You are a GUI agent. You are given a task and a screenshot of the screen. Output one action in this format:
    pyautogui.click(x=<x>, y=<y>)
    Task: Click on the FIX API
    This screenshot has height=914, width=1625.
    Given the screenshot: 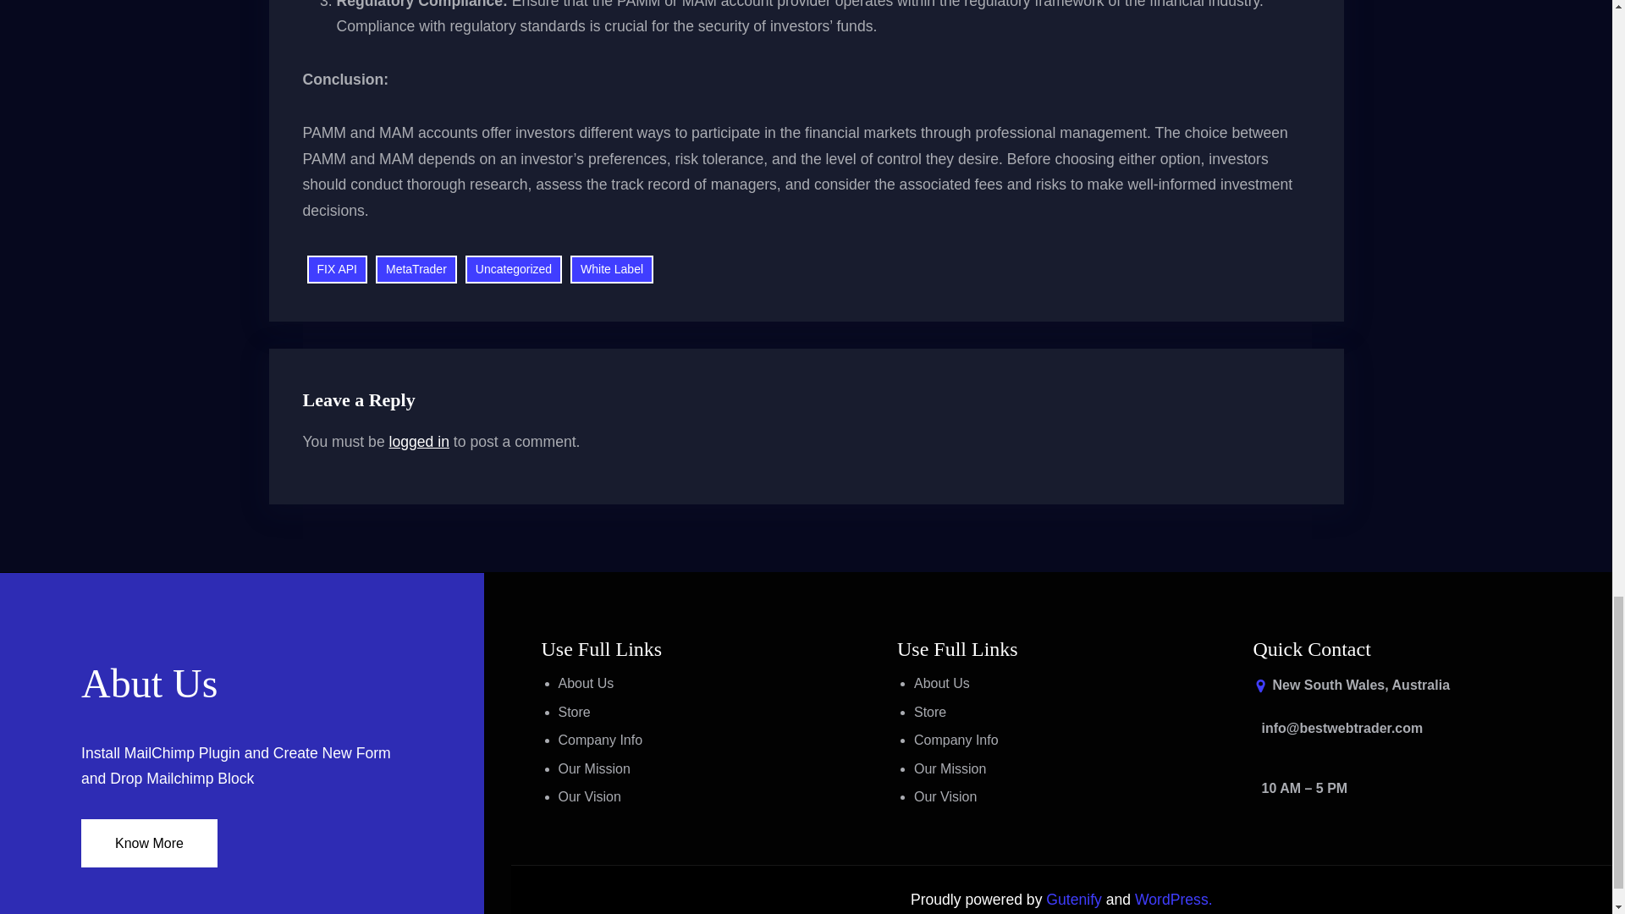 What is the action you would take?
    pyautogui.click(x=337, y=269)
    